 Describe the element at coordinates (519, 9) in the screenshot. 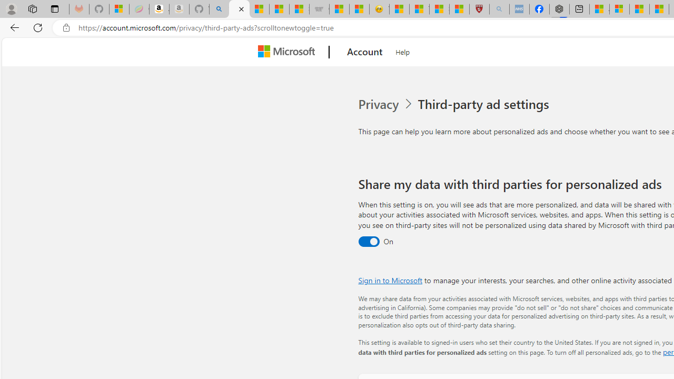

I see `NCL Adult Asthma Inhaler Choice Guideline - Sleeping` at that location.